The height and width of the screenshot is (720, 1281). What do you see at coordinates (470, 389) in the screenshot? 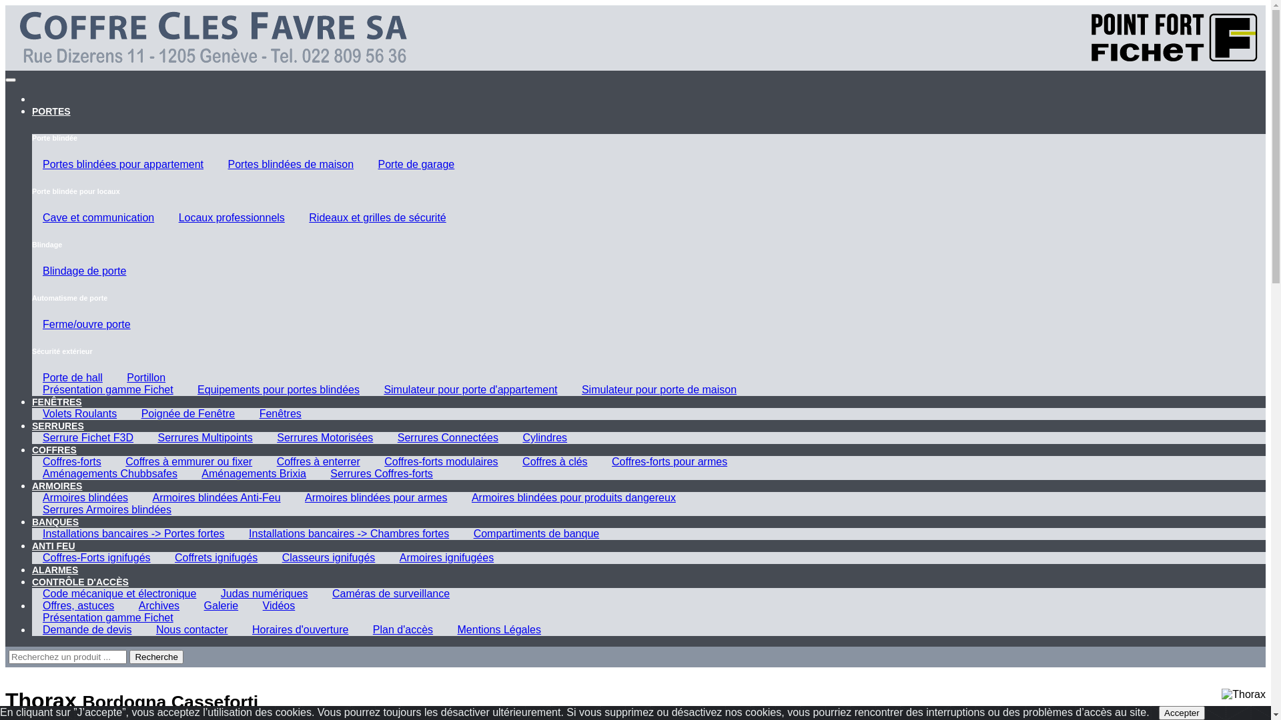
I see `Simulateur pour porte d'appartement` at bounding box center [470, 389].